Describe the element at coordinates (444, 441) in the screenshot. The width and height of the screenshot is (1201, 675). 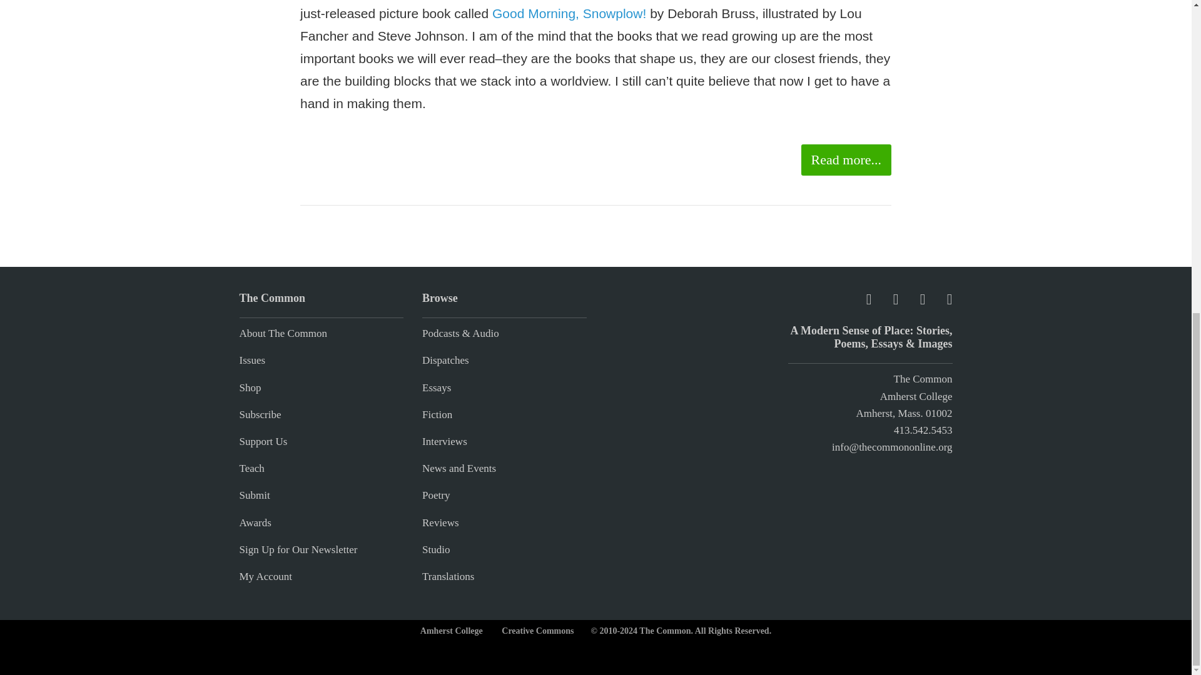
I see `Interviews` at that location.